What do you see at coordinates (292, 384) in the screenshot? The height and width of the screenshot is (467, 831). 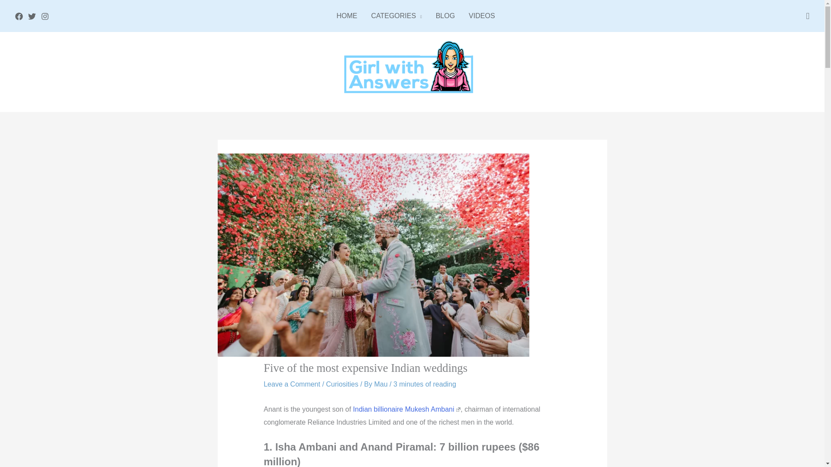 I see `Leave a Comment` at bounding box center [292, 384].